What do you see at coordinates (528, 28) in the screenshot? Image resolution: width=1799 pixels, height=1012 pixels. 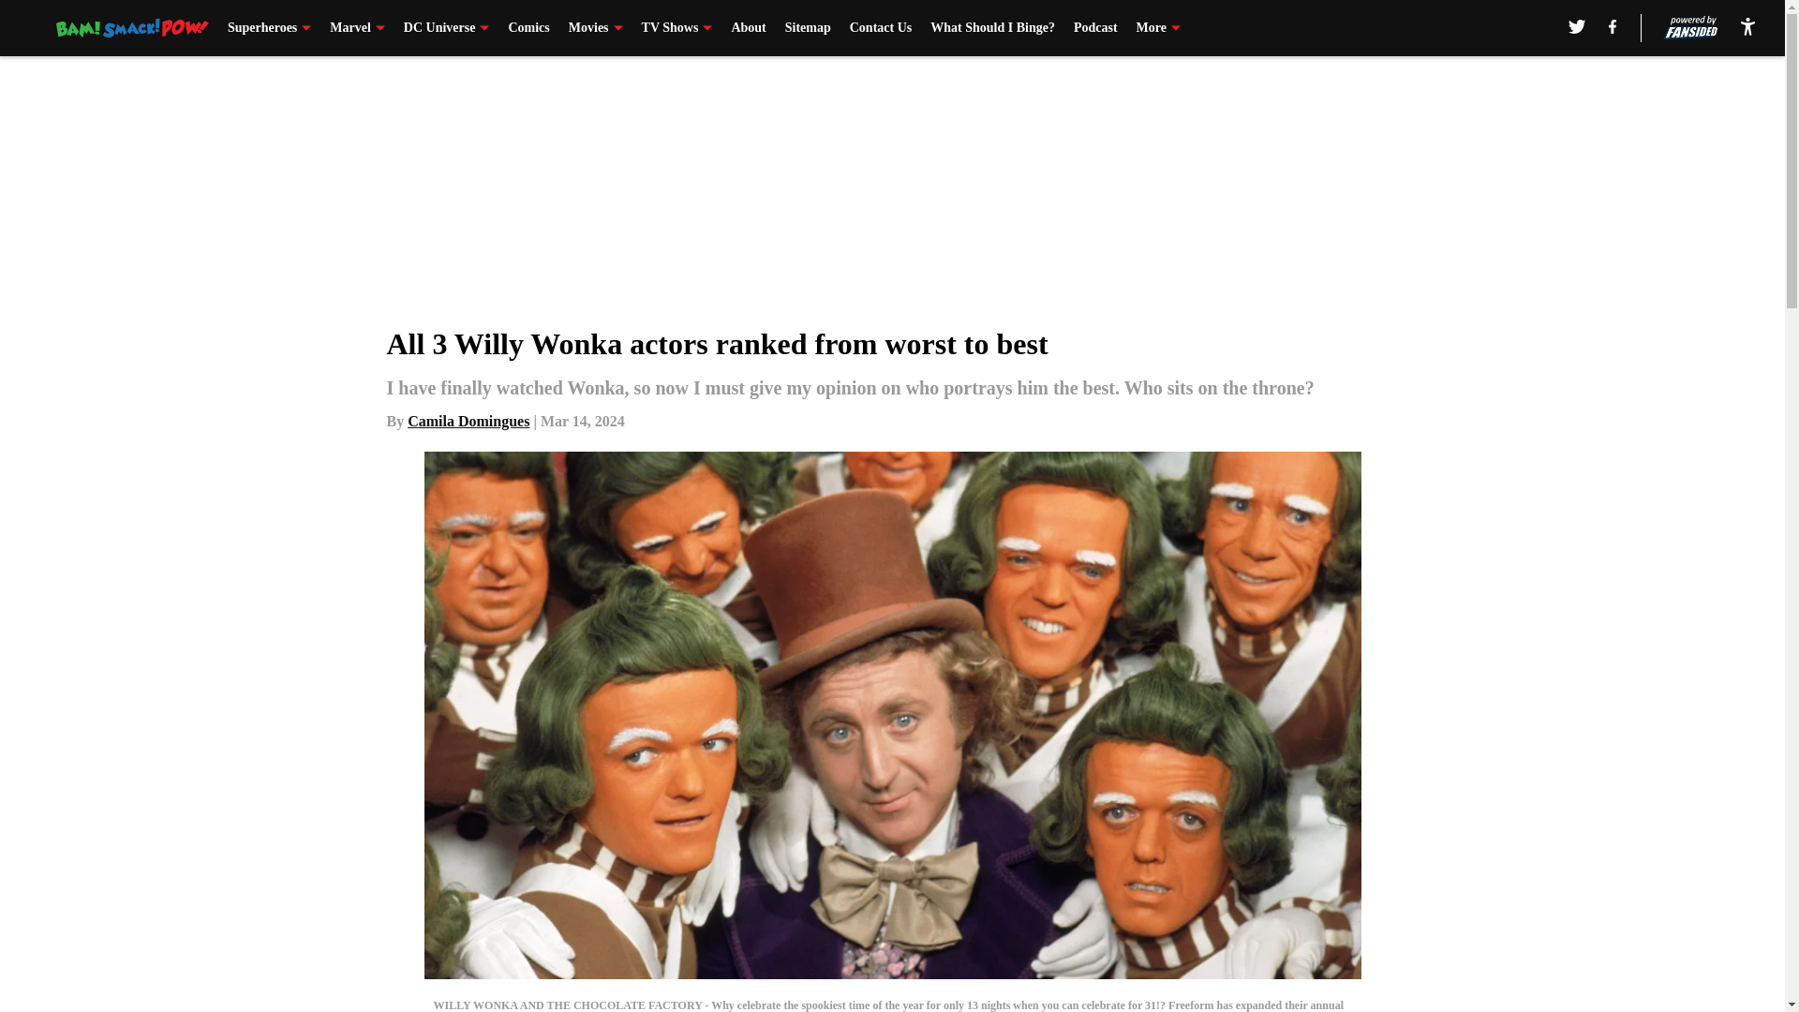 I see `Comics` at bounding box center [528, 28].